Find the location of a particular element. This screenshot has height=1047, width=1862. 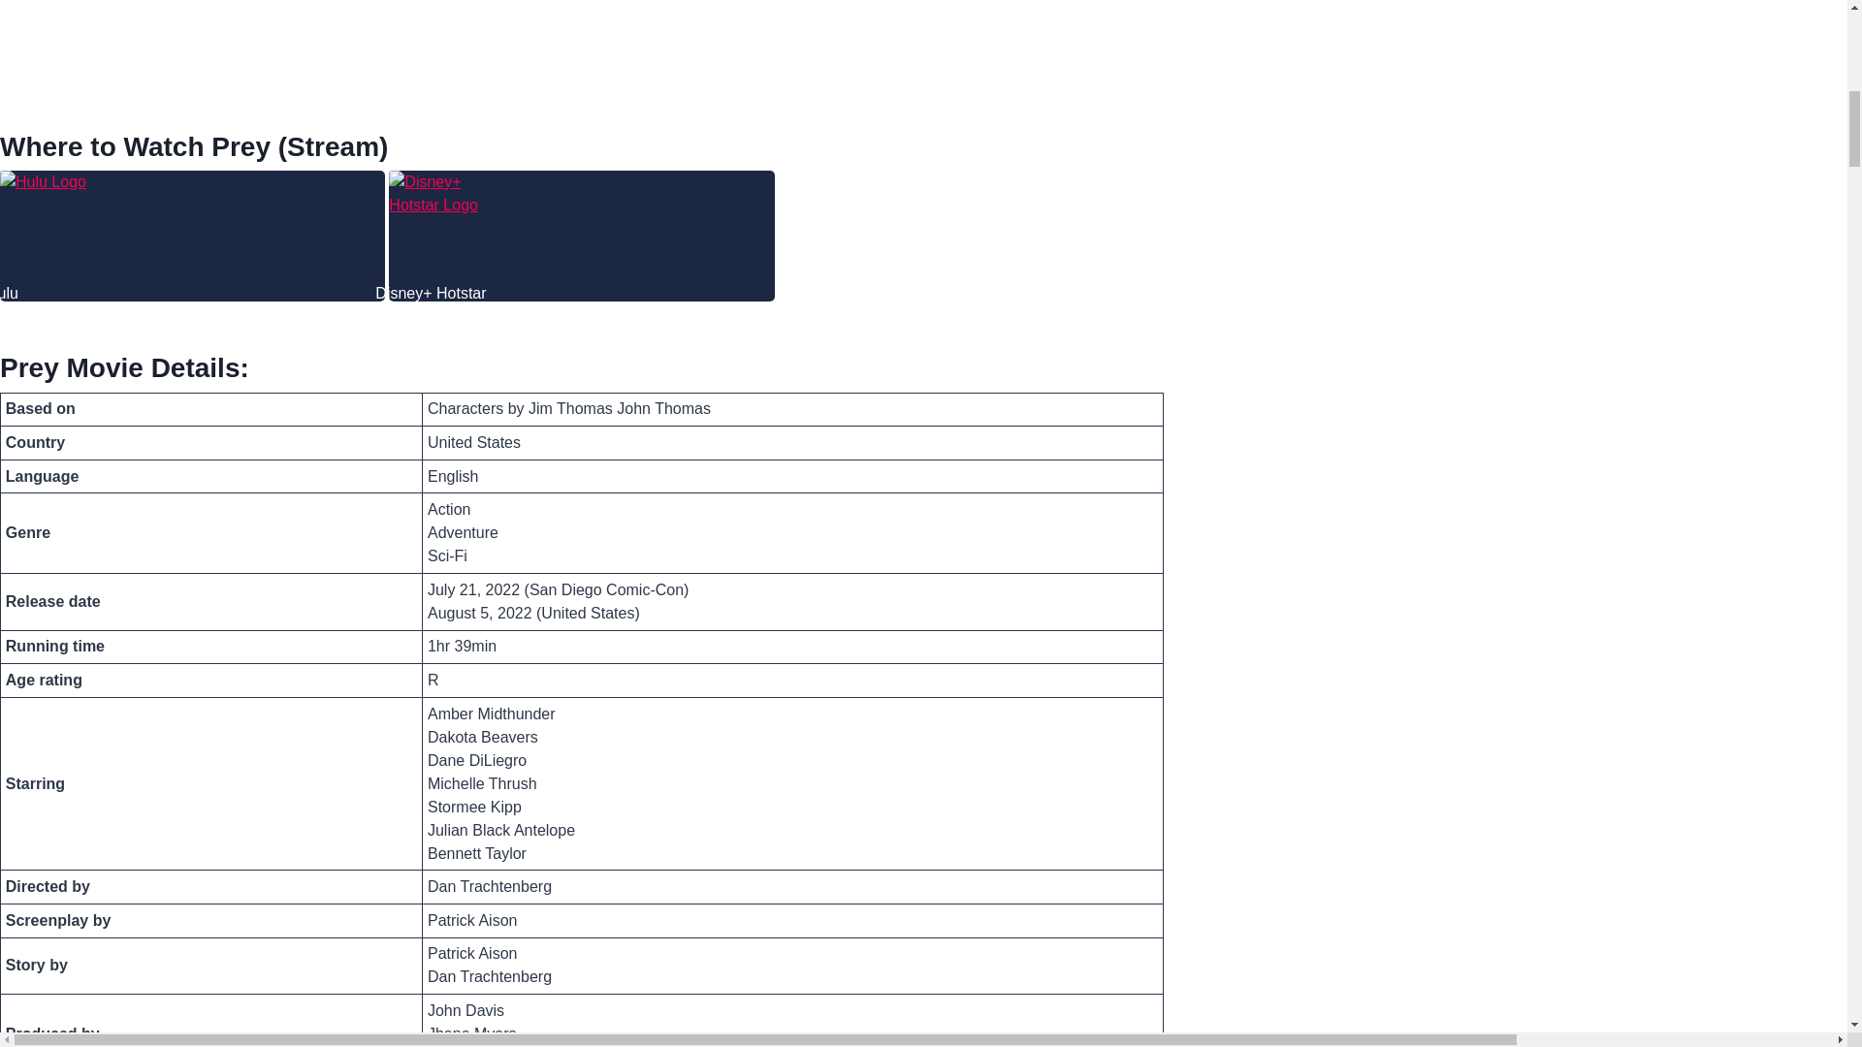

Disney-Plus-Hotstar is located at coordinates (446, 228).